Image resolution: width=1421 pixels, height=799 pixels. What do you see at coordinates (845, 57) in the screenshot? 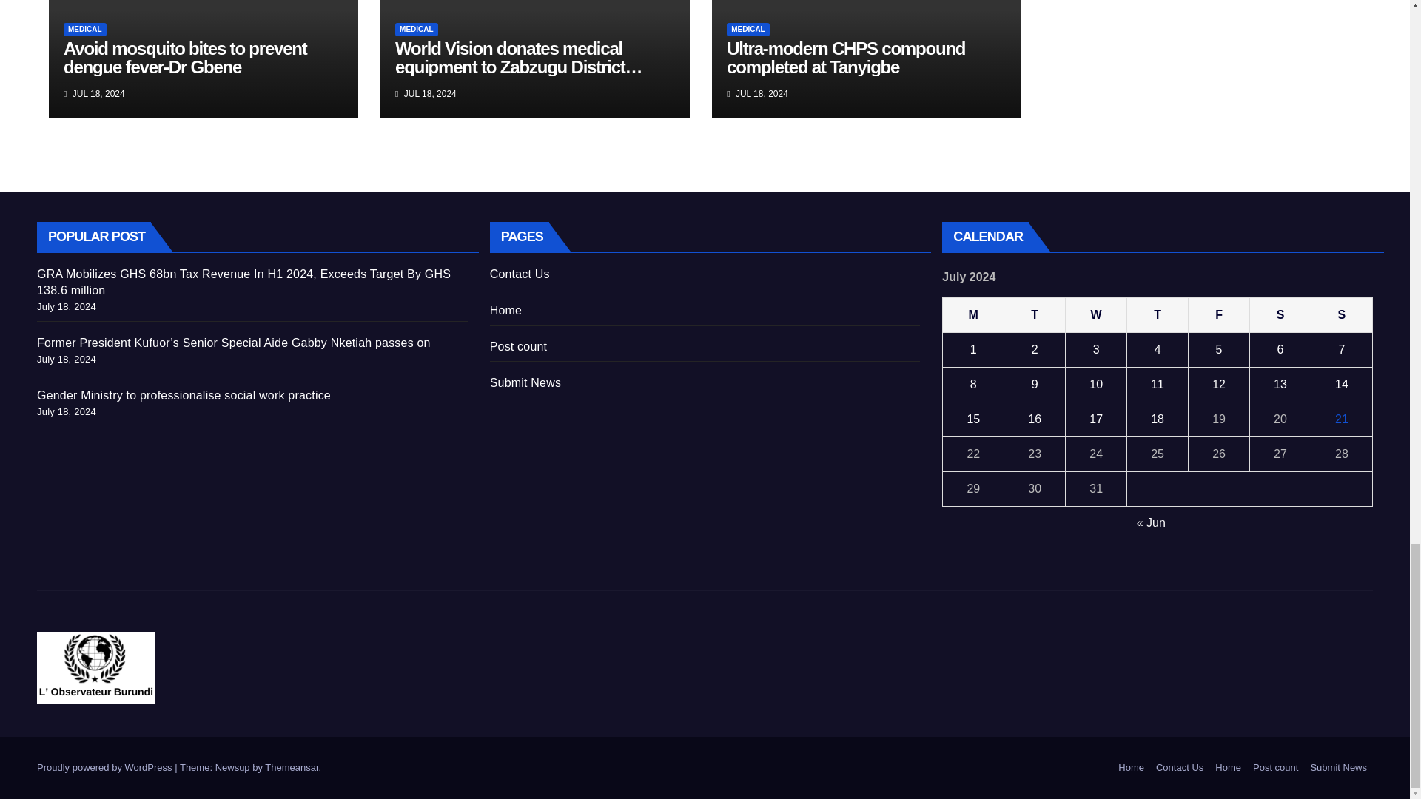
I see `Ultra-modern CHPS compound completed at Tanyigbe` at bounding box center [845, 57].